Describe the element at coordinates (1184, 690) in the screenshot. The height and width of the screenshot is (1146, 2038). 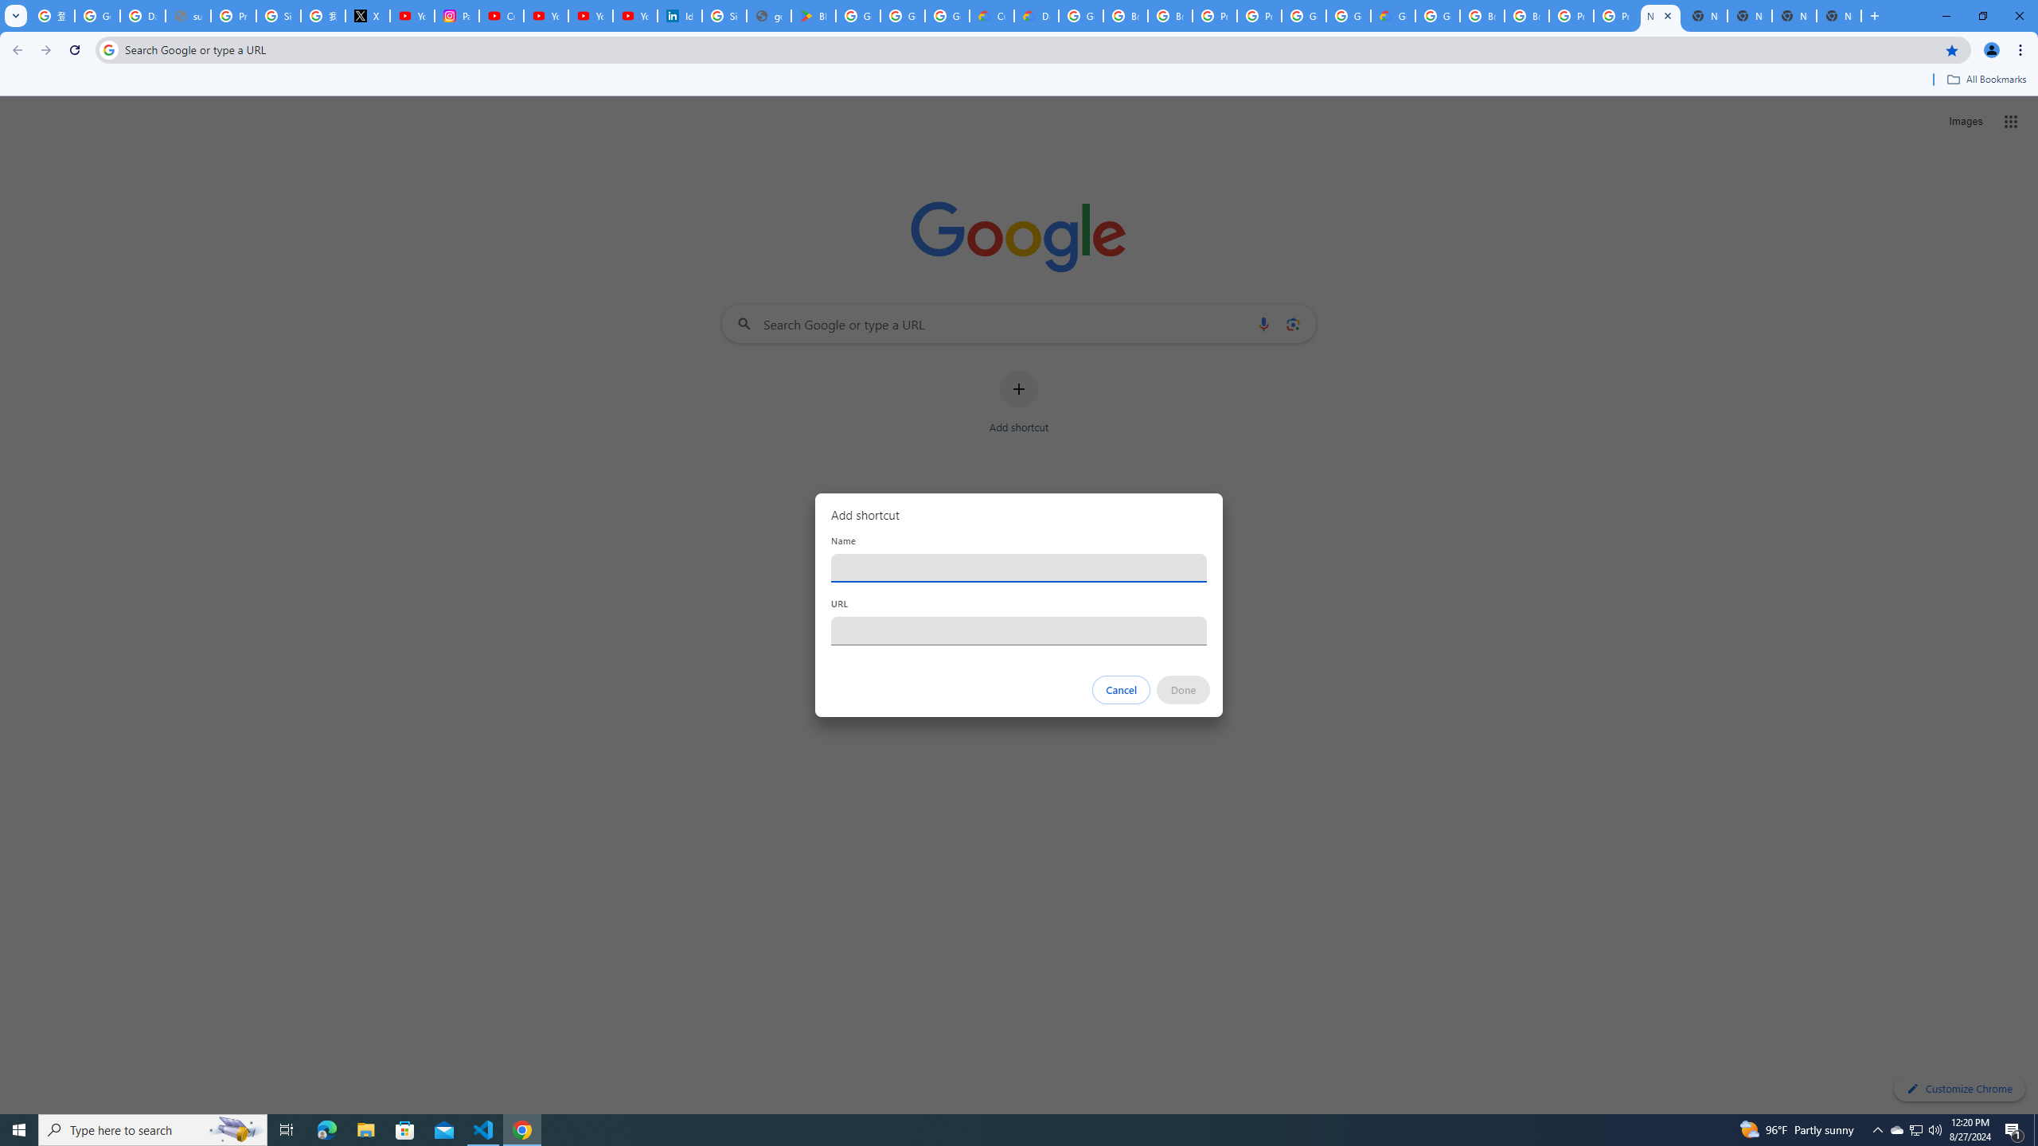
I see `Done` at that location.